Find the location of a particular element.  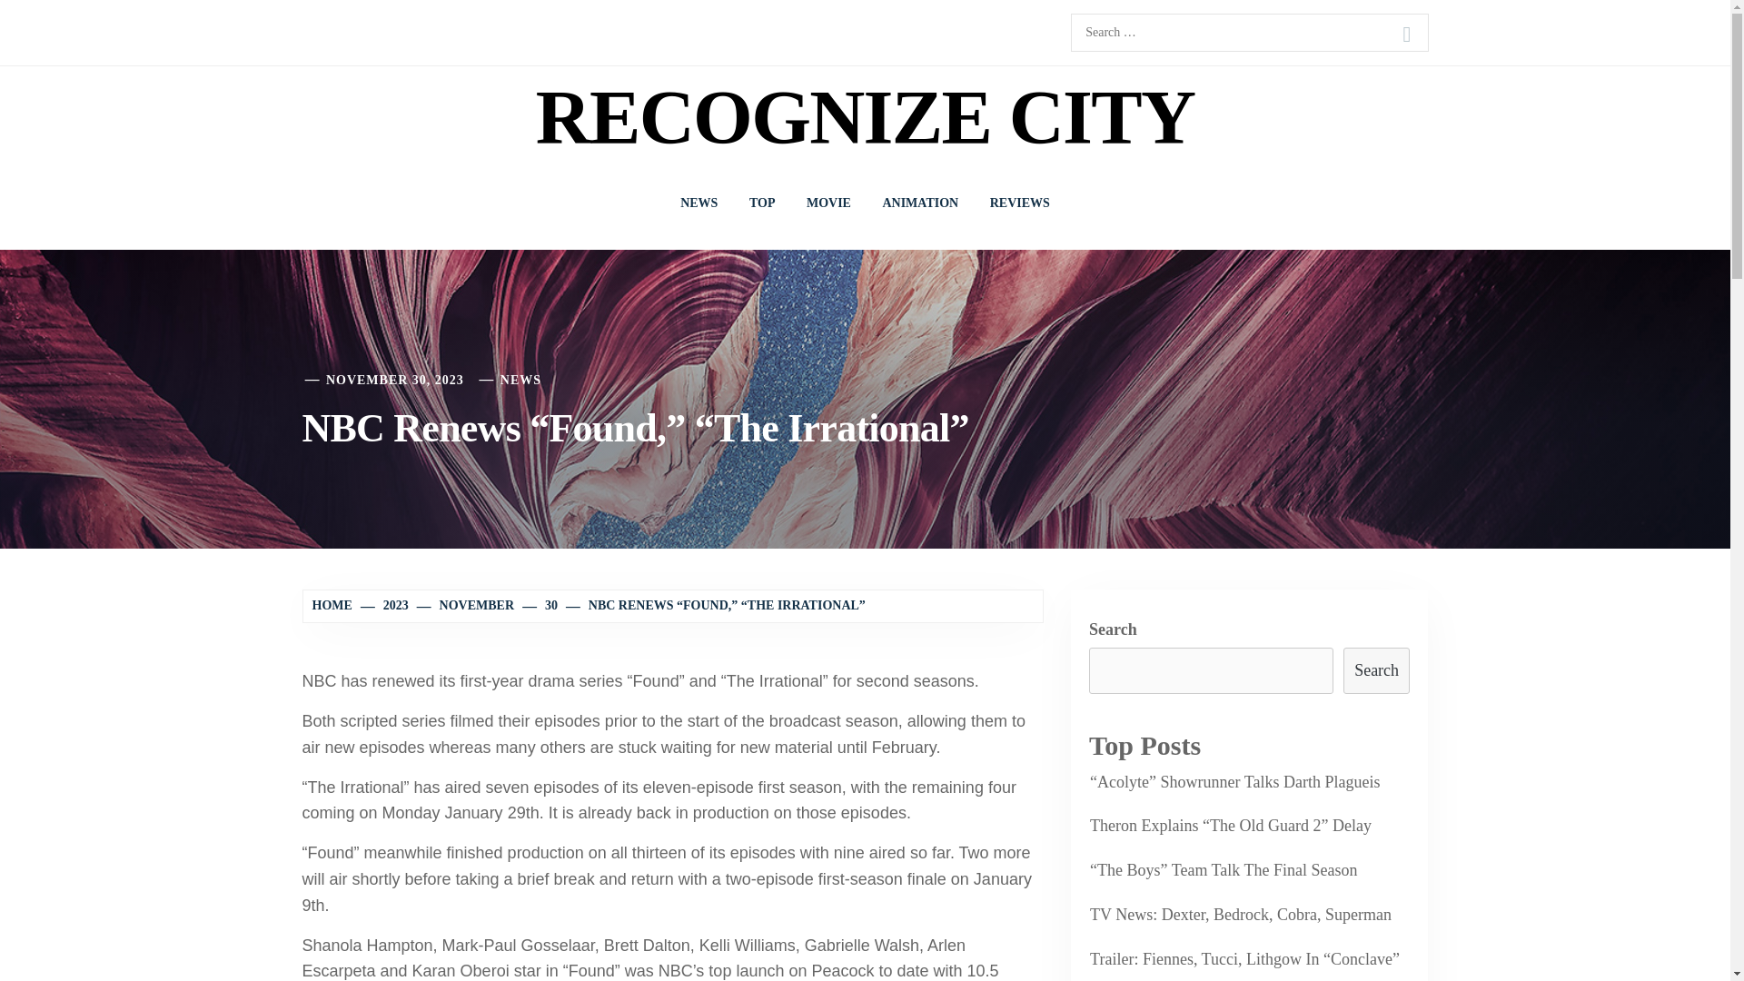

RECOGNIZE CITY is located at coordinates (865, 118).